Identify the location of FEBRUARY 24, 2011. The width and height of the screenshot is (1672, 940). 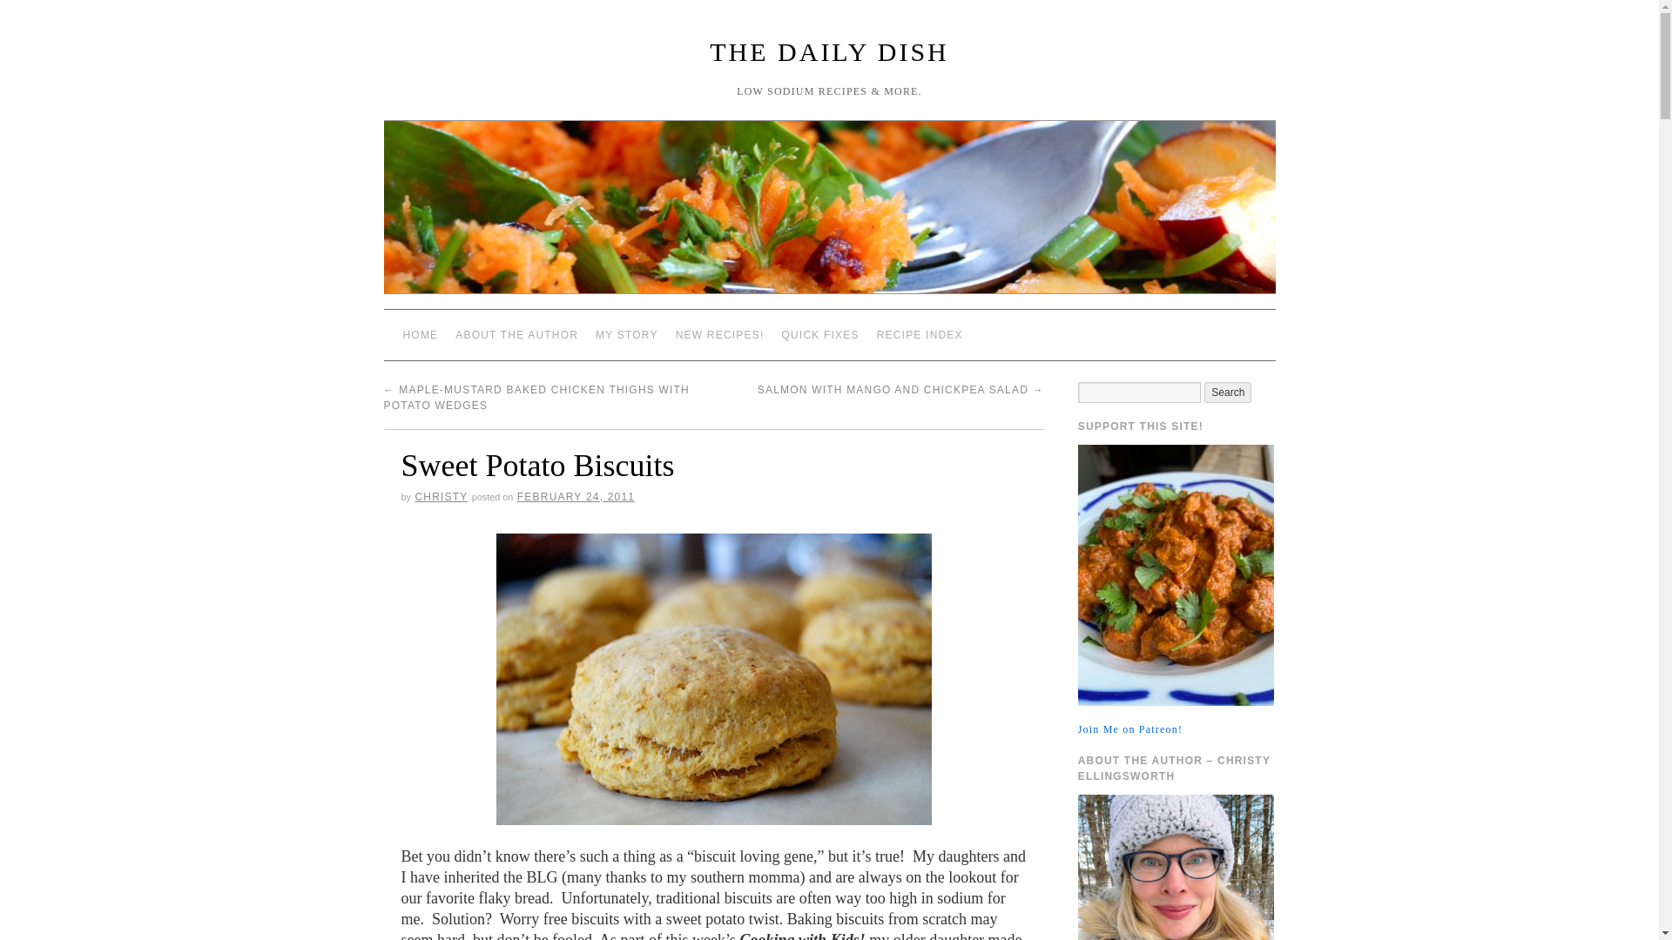
(576, 496).